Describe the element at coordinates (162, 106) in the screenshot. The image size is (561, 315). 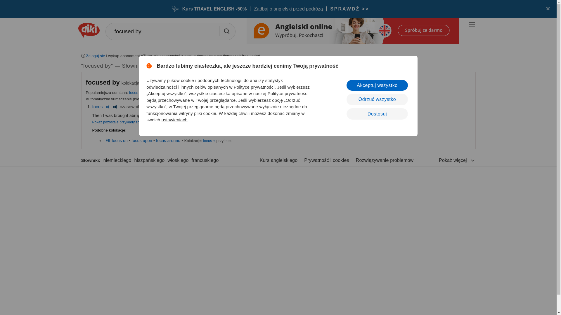
I see `American English` at that location.